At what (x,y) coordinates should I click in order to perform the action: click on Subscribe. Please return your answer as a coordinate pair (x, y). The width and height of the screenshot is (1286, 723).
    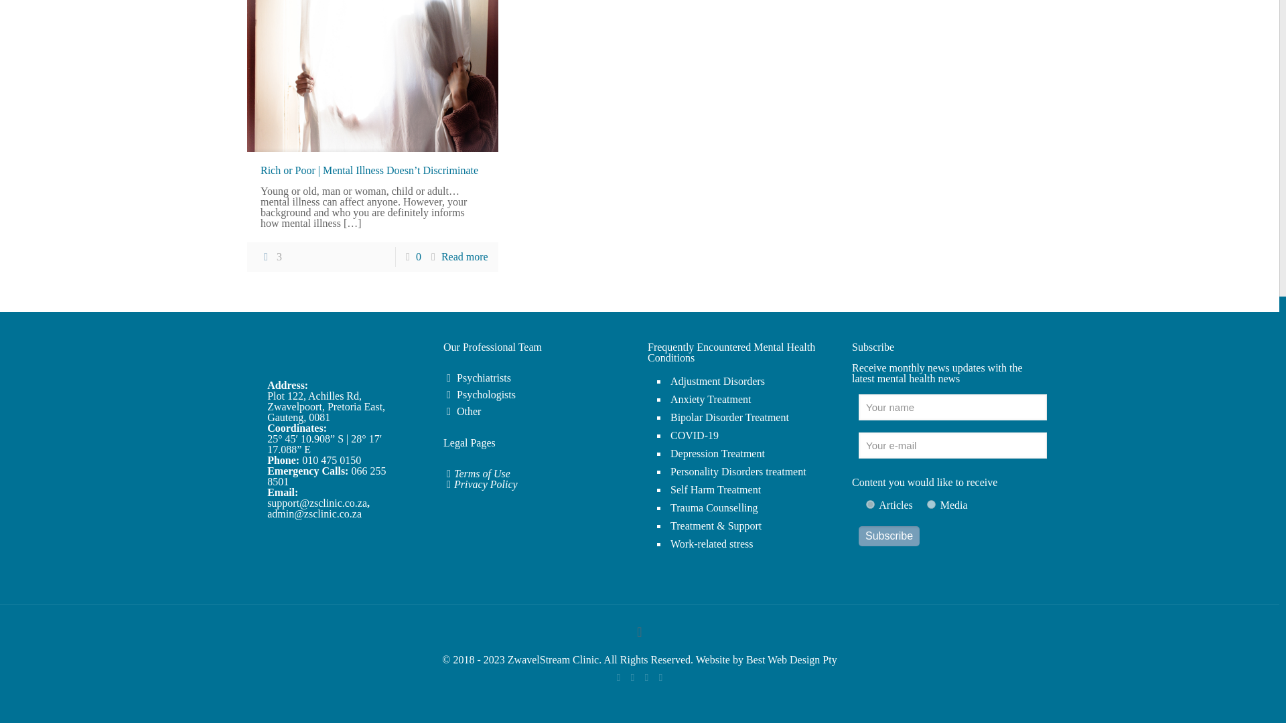
    Looking at the image, I should click on (889, 536).